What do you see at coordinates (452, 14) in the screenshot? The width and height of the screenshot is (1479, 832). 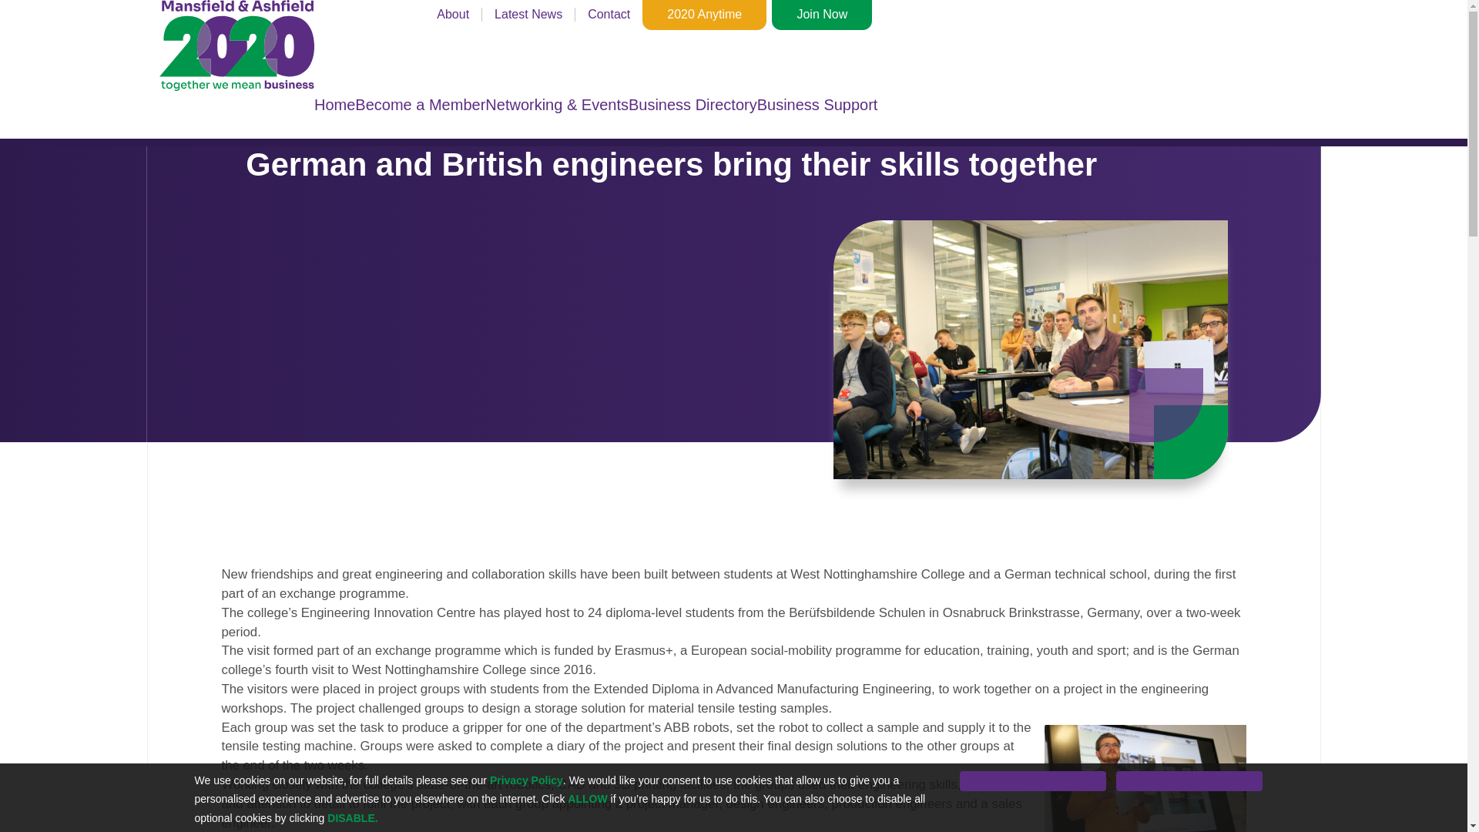 I see `About` at bounding box center [452, 14].